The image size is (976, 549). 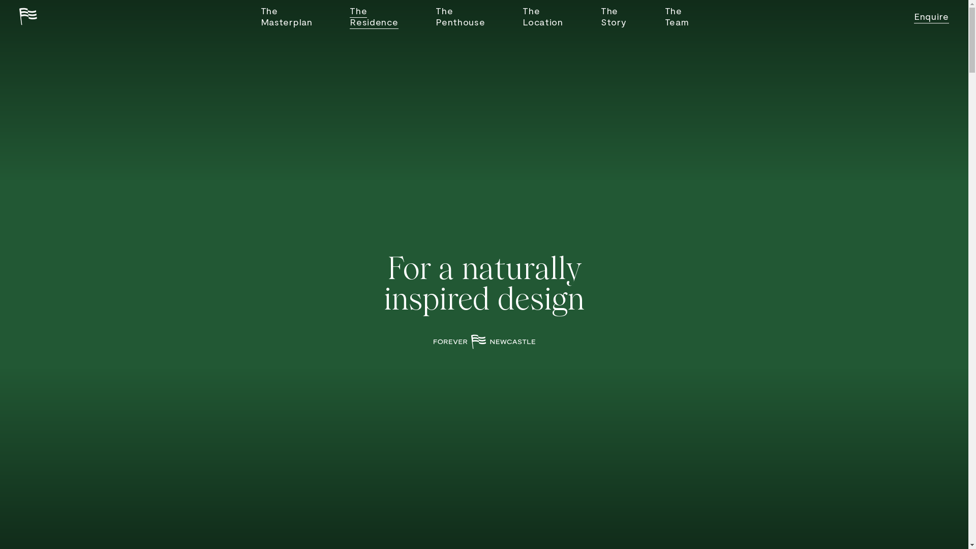 I want to click on EASTEND, so click(x=28, y=16).